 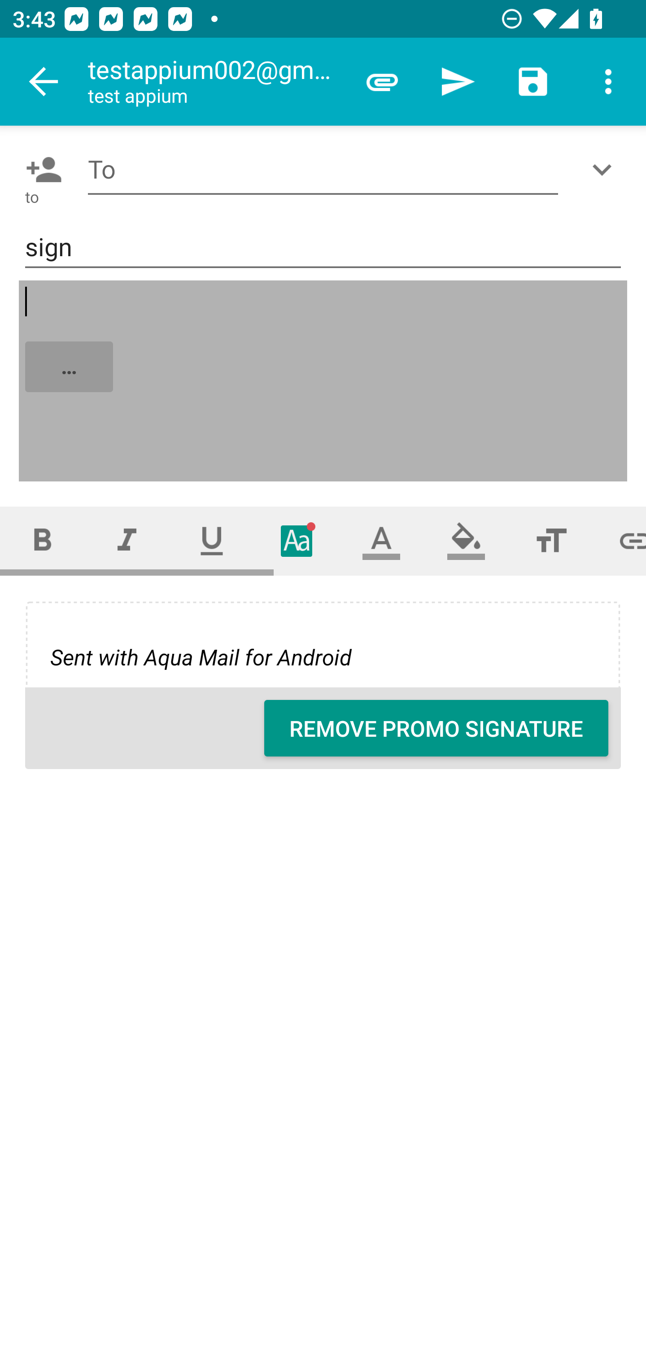 What do you see at coordinates (436, 728) in the screenshot?
I see `REMOVE PROMO SIGNATURE` at bounding box center [436, 728].